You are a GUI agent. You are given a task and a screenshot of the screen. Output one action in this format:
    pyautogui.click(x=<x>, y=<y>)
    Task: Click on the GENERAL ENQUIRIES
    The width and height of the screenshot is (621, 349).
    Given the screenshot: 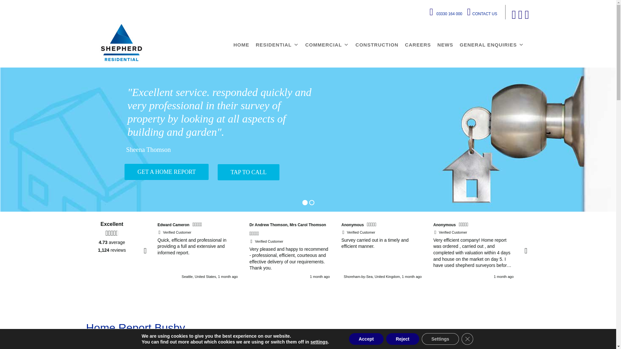 What is the action you would take?
    pyautogui.click(x=492, y=45)
    